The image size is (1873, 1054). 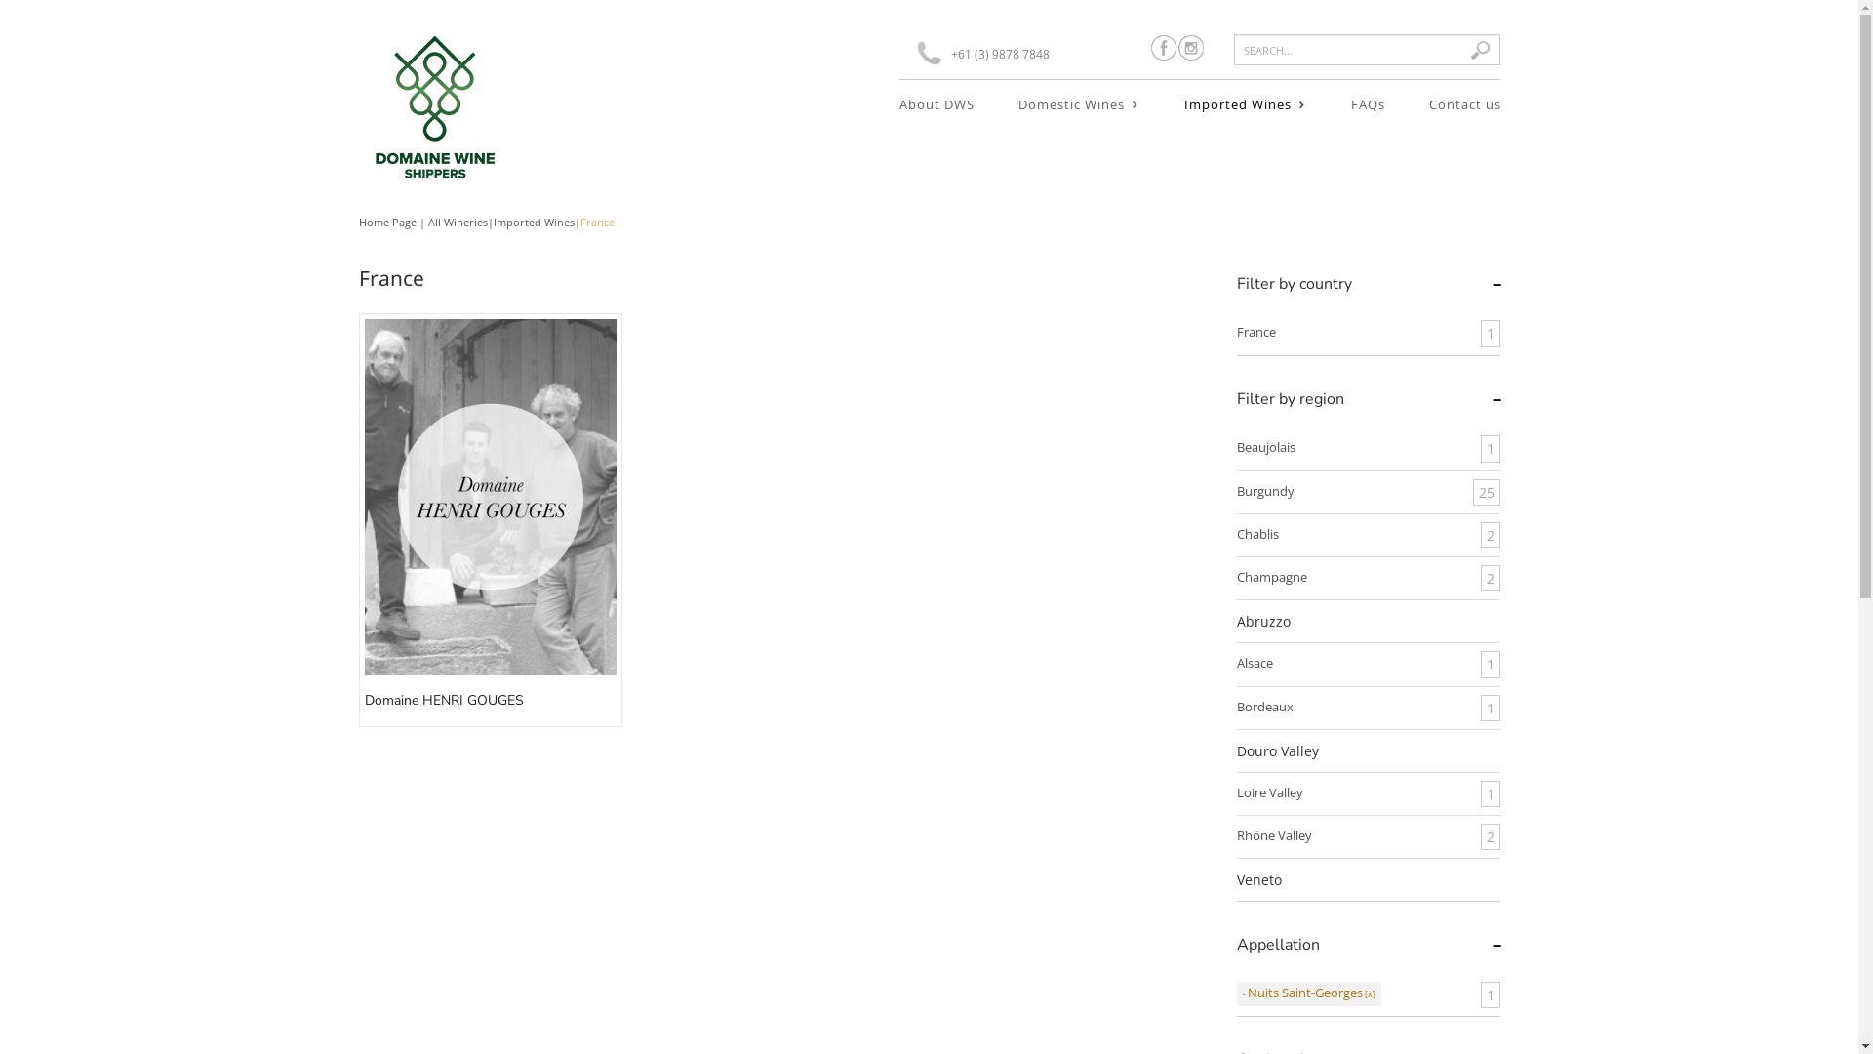 What do you see at coordinates (432, 90) in the screenshot?
I see `Domaine Wine Shippers` at bounding box center [432, 90].